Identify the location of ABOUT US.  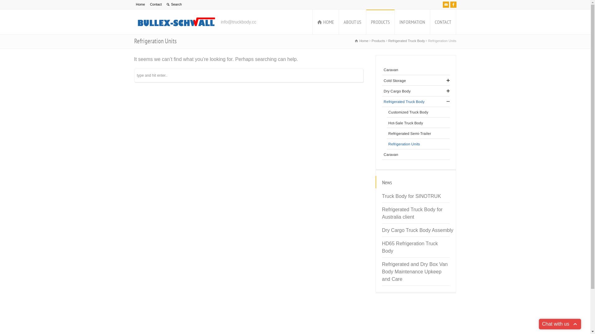
(353, 22).